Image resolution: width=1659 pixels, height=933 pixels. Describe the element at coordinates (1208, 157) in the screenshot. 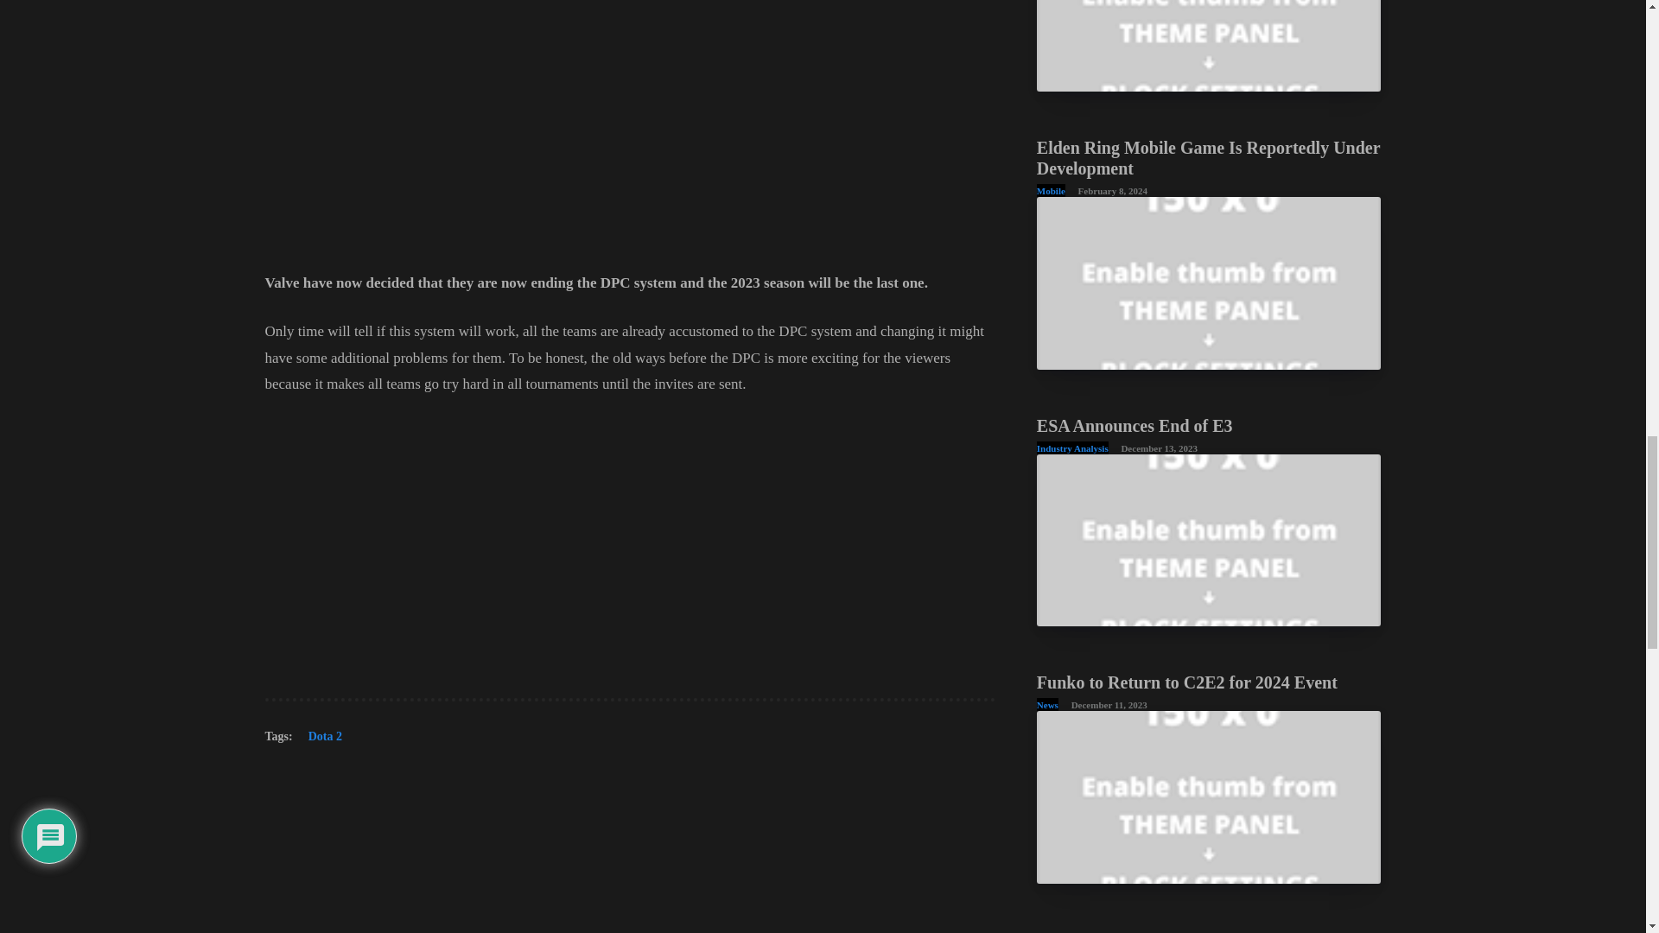

I see `Elden Ring Mobile Game Is Reportedly Under Development` at that location.